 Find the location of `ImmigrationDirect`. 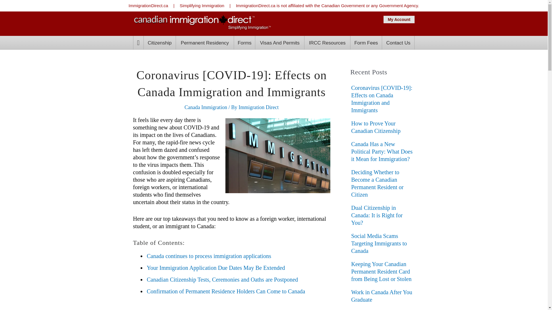

ImmigrationDirect is located at coordinates (202, 22).